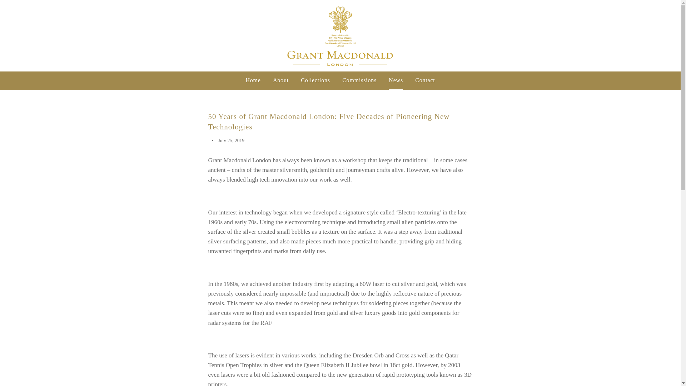  What do you see at coordinates (9, 36) in the screenshot?
I see `Menu` at bounding box center [9, 36].